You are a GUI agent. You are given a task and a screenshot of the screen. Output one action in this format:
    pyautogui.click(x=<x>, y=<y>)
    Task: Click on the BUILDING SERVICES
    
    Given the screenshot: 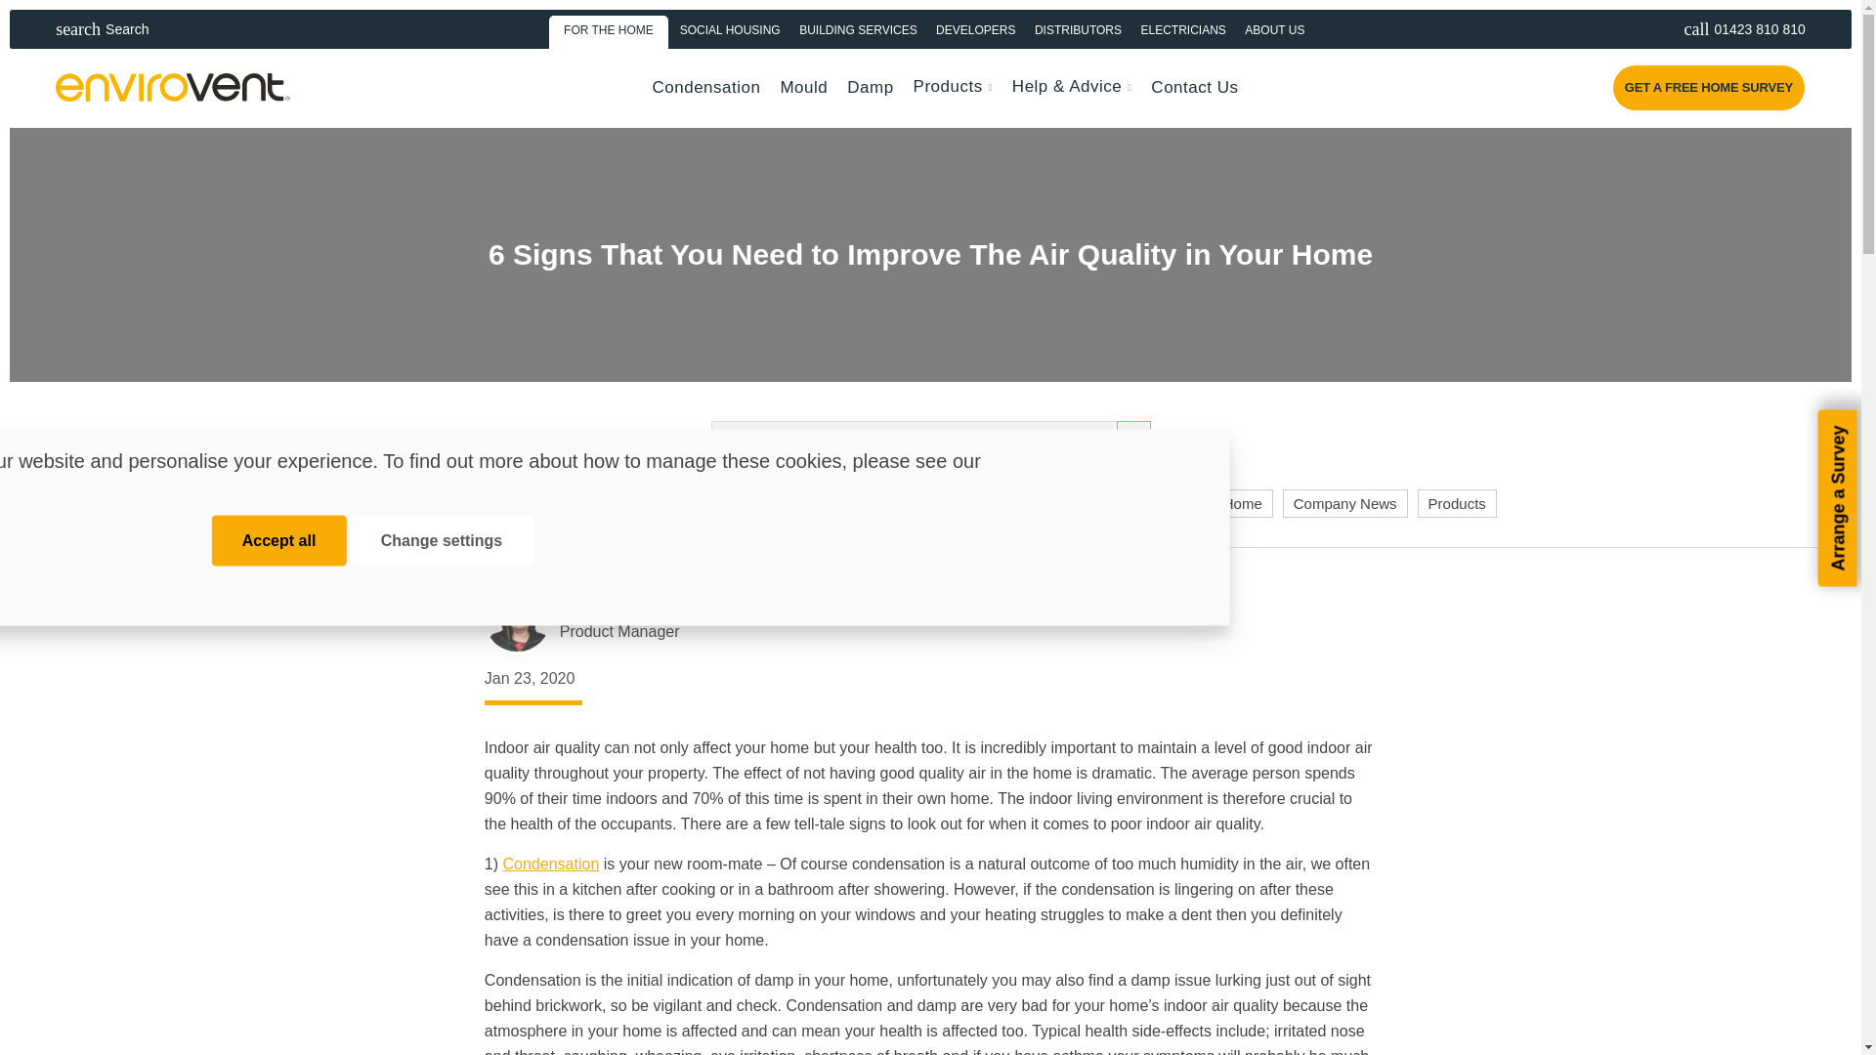 What is the action you would take?
    pyautogui.click(x=279, y=541)
    